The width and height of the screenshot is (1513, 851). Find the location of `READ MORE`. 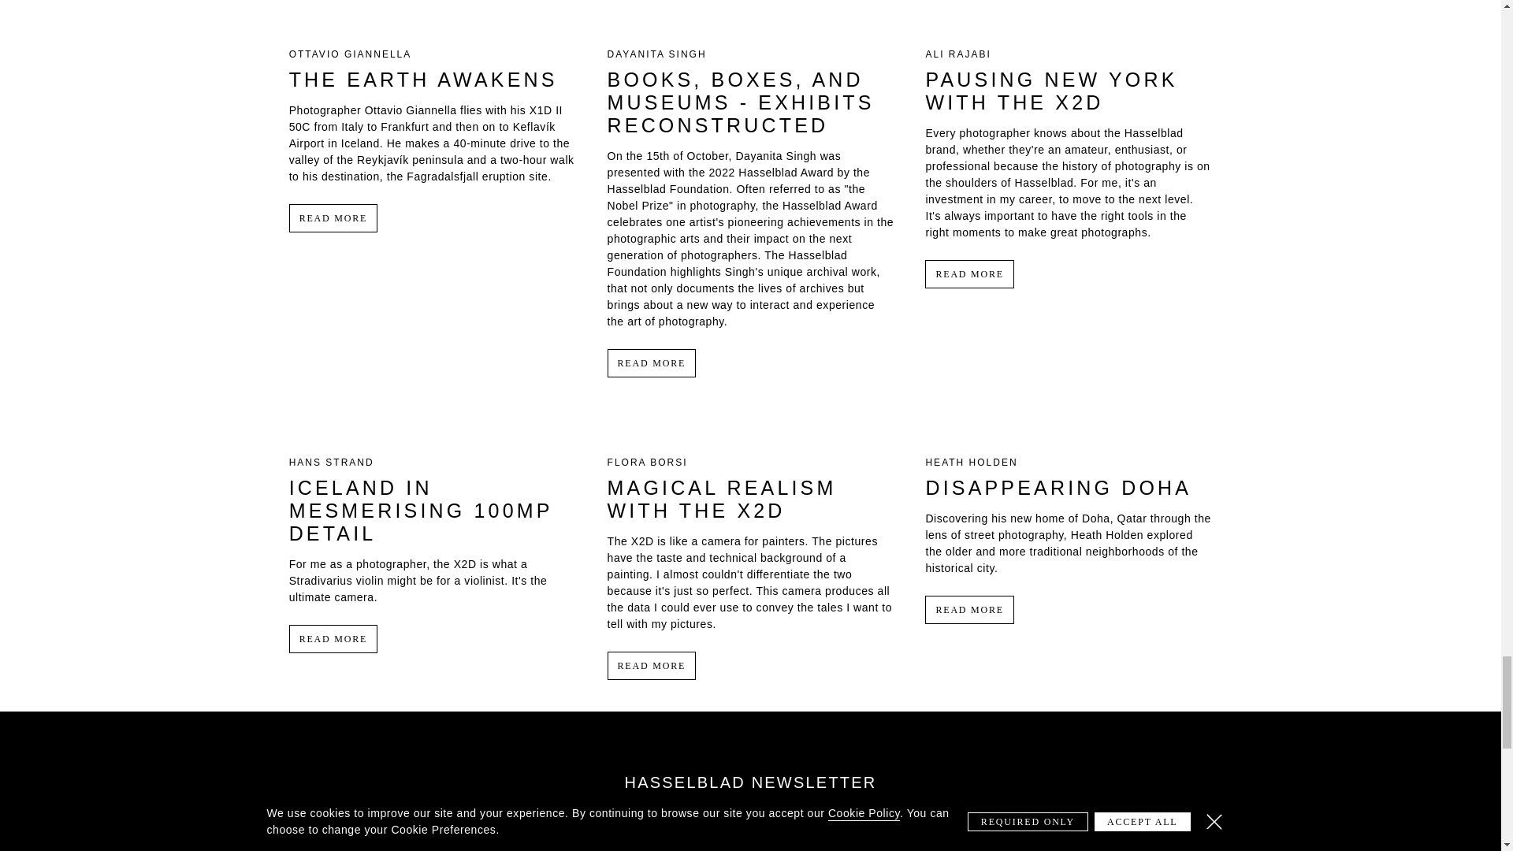

READ MORE is located at coordinates (333, 217).